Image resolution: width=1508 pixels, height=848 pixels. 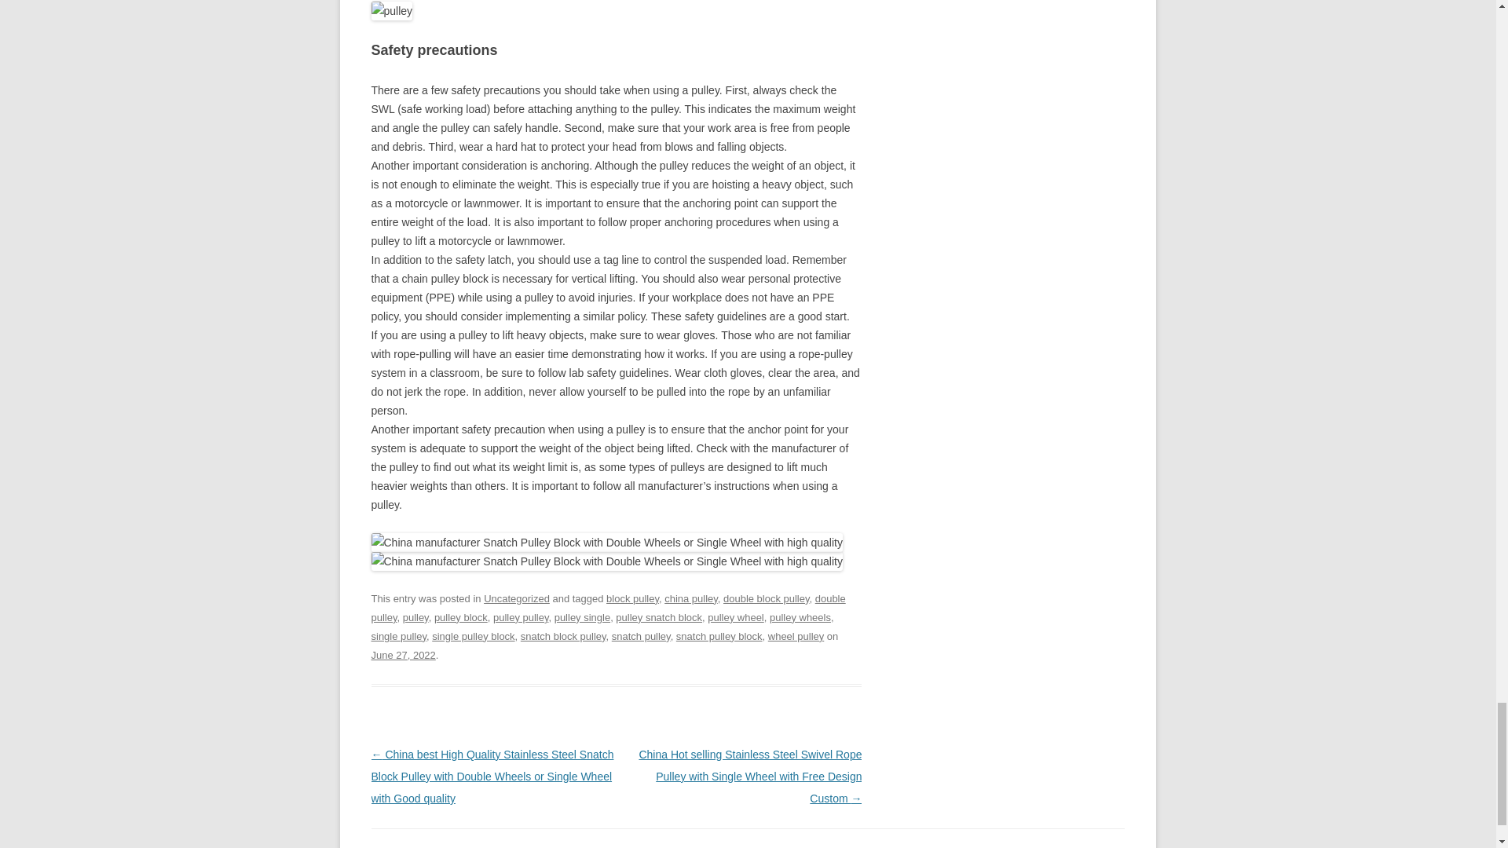 What do you see at coordinates (403, 655) in the screenshot?
I see `June 27, 2022` at bounding box center [403, 655].